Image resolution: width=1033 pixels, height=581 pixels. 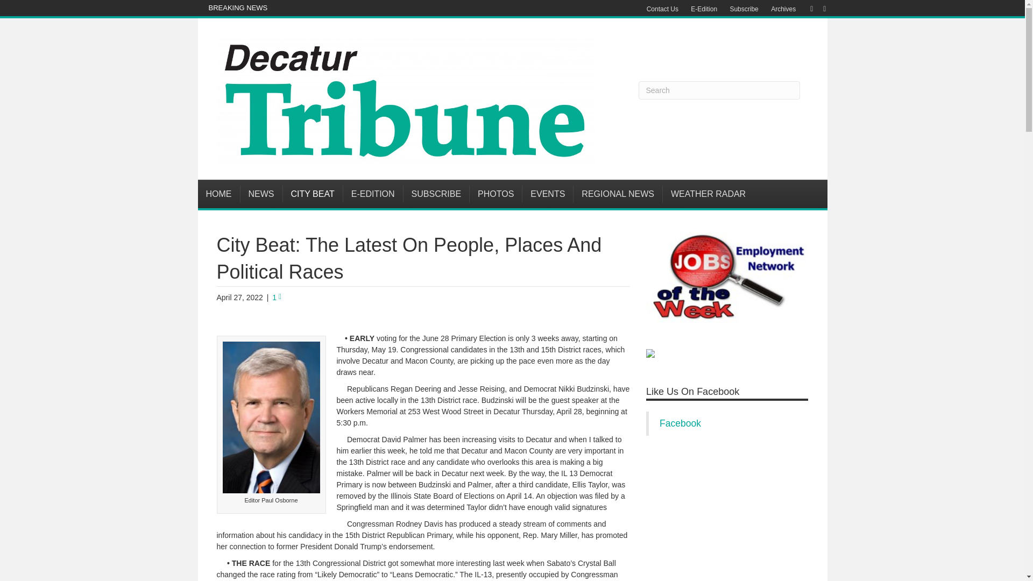 I want to click on HOME, so click(x=220, y=194).